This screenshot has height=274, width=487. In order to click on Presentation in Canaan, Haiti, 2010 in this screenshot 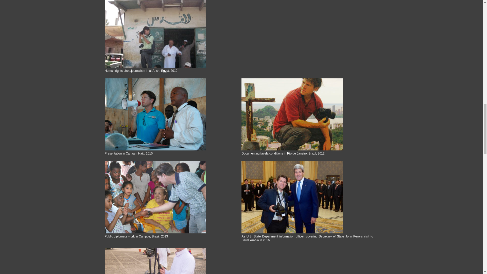, I will do `click(170, 114)`.